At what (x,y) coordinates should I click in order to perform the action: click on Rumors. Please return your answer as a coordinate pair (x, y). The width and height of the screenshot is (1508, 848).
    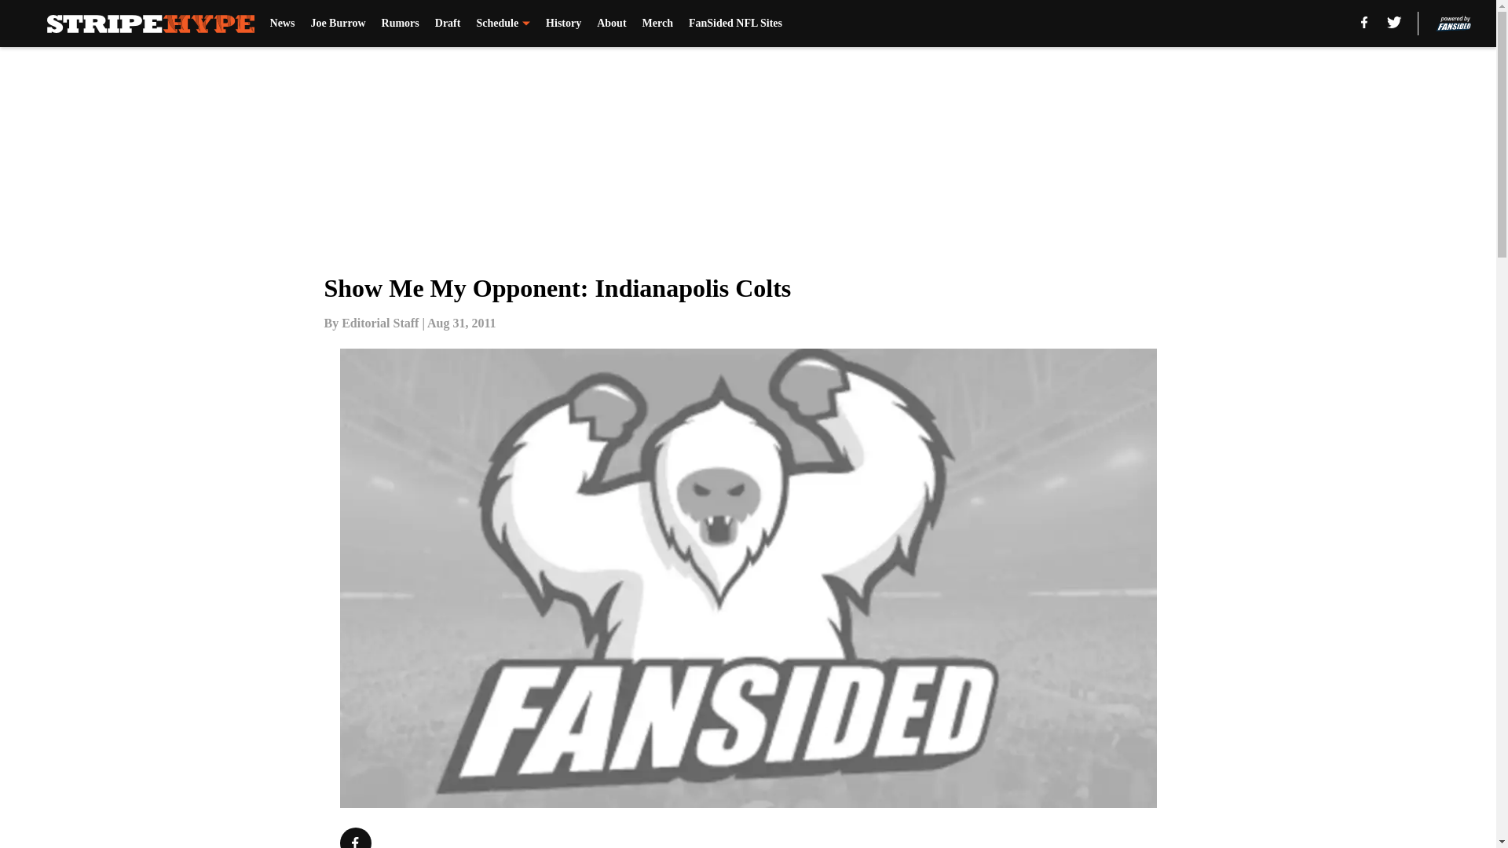
    Looking at the image, I should click on (400, 24).